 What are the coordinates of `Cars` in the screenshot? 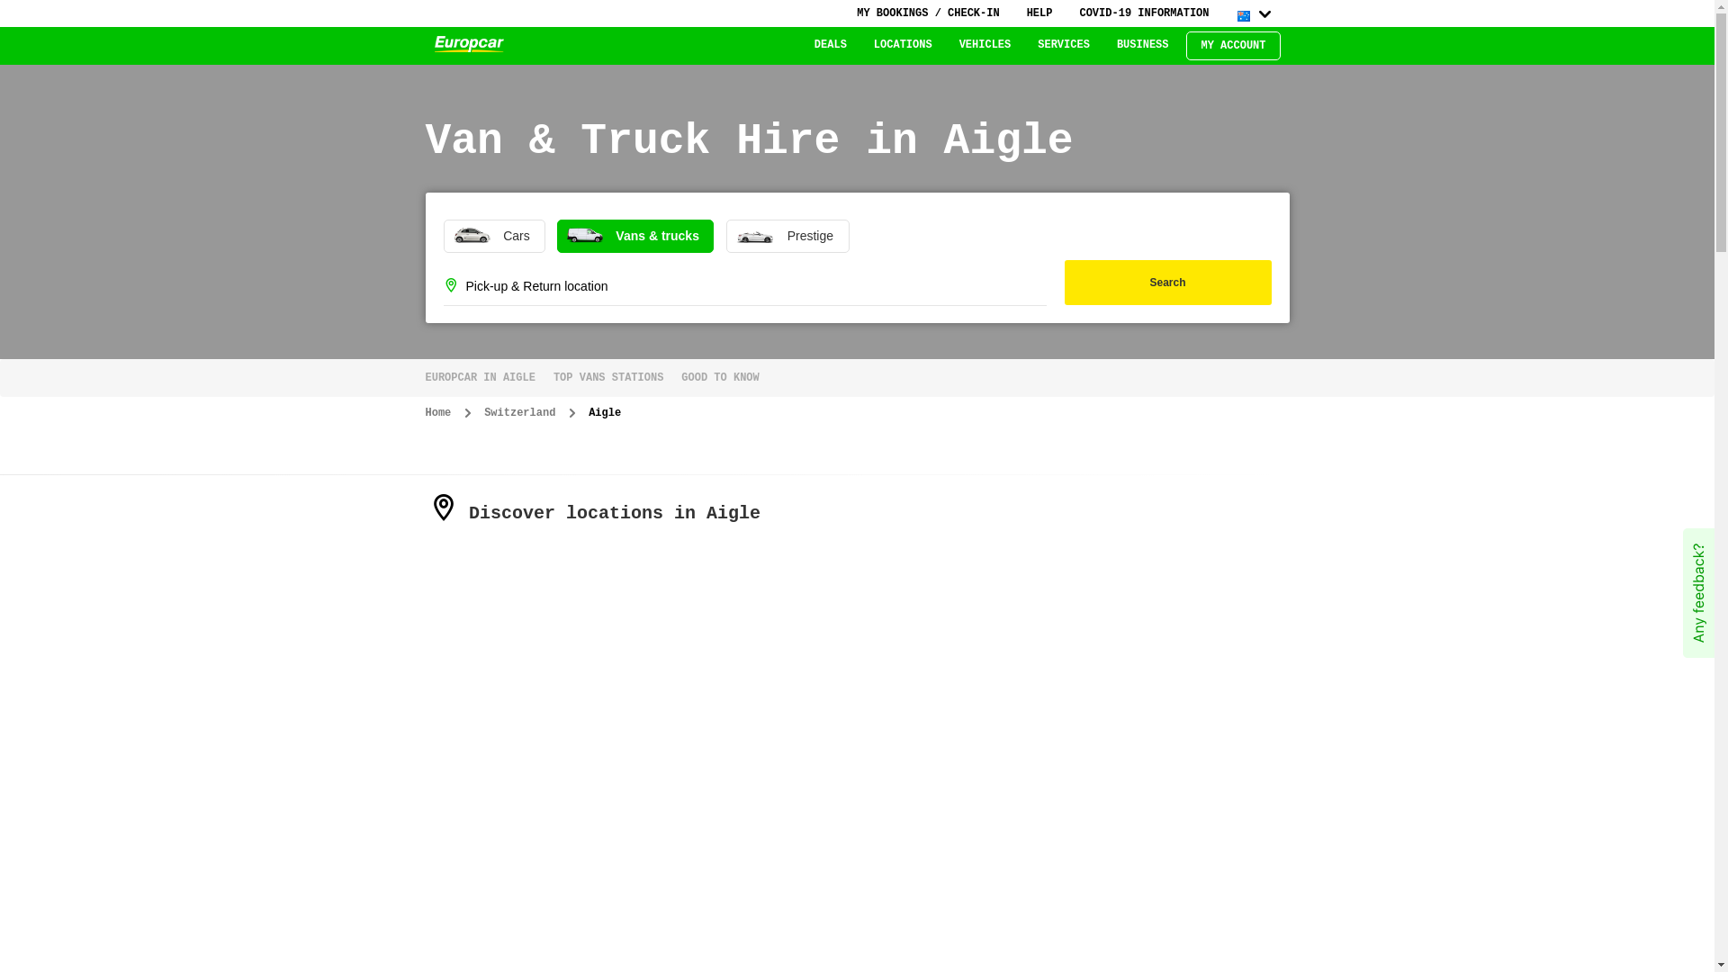 It's located at (493, 236).